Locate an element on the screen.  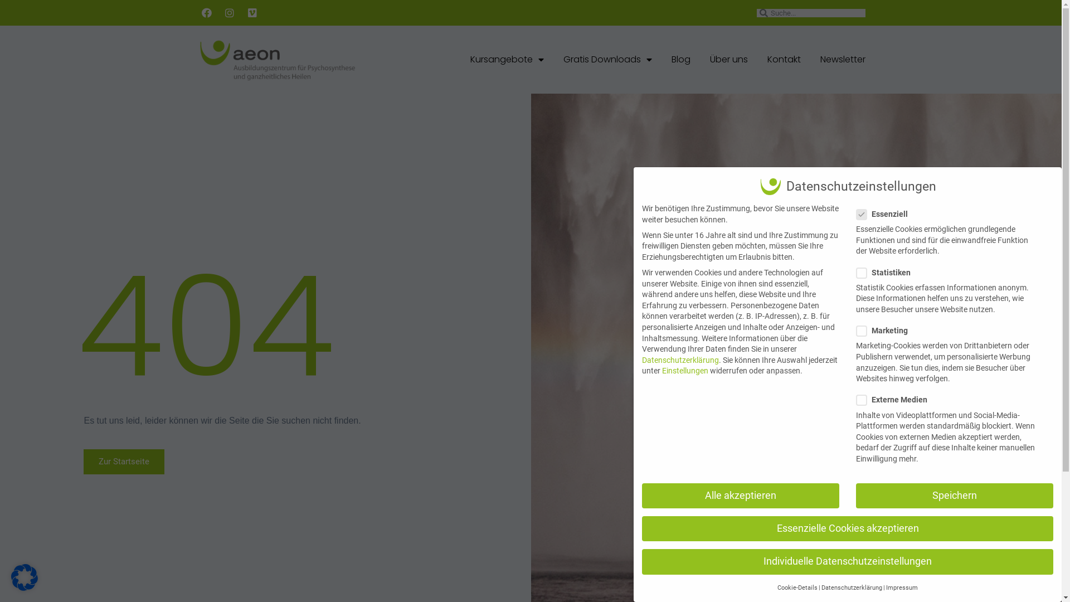
Zur Startseite is located at coordinates (124, 462).